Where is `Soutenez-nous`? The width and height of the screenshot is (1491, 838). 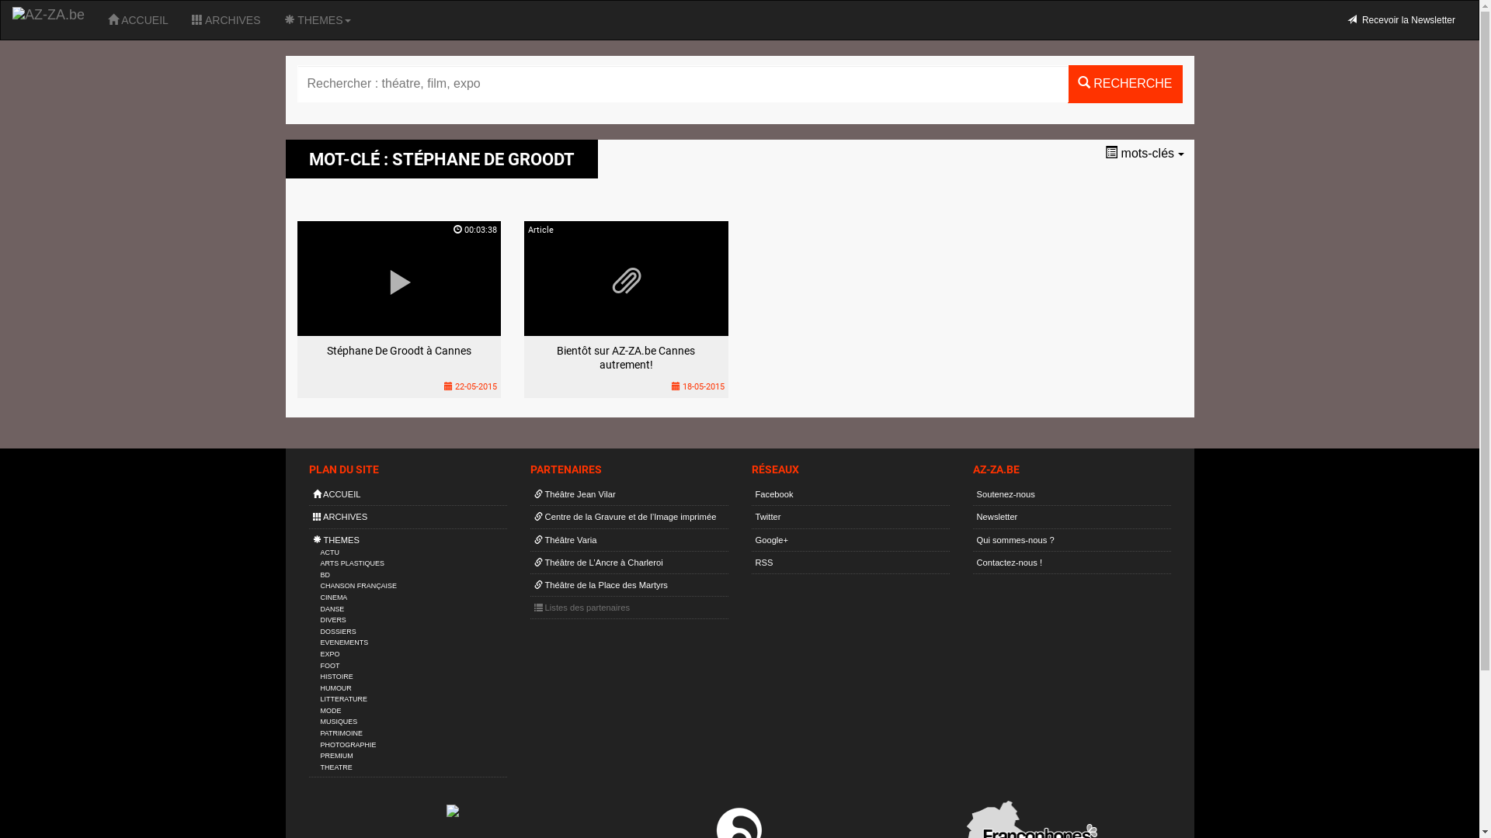 Soutenez-nous is located at coordinates (1006, 494).